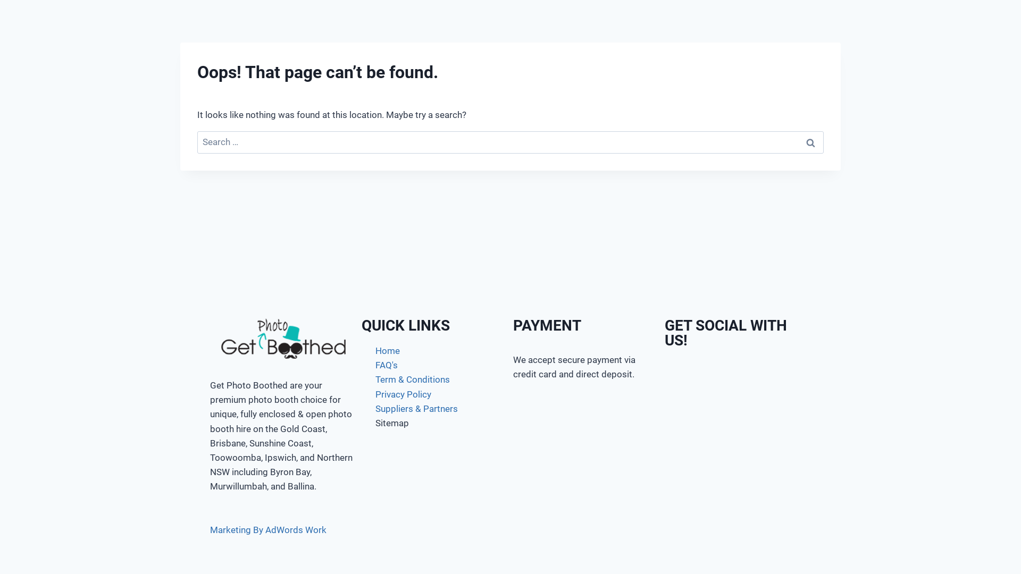 The height and width of the screenshot is (574, 1021). I want to click on Suppliers & Partners, so click(435, 409).